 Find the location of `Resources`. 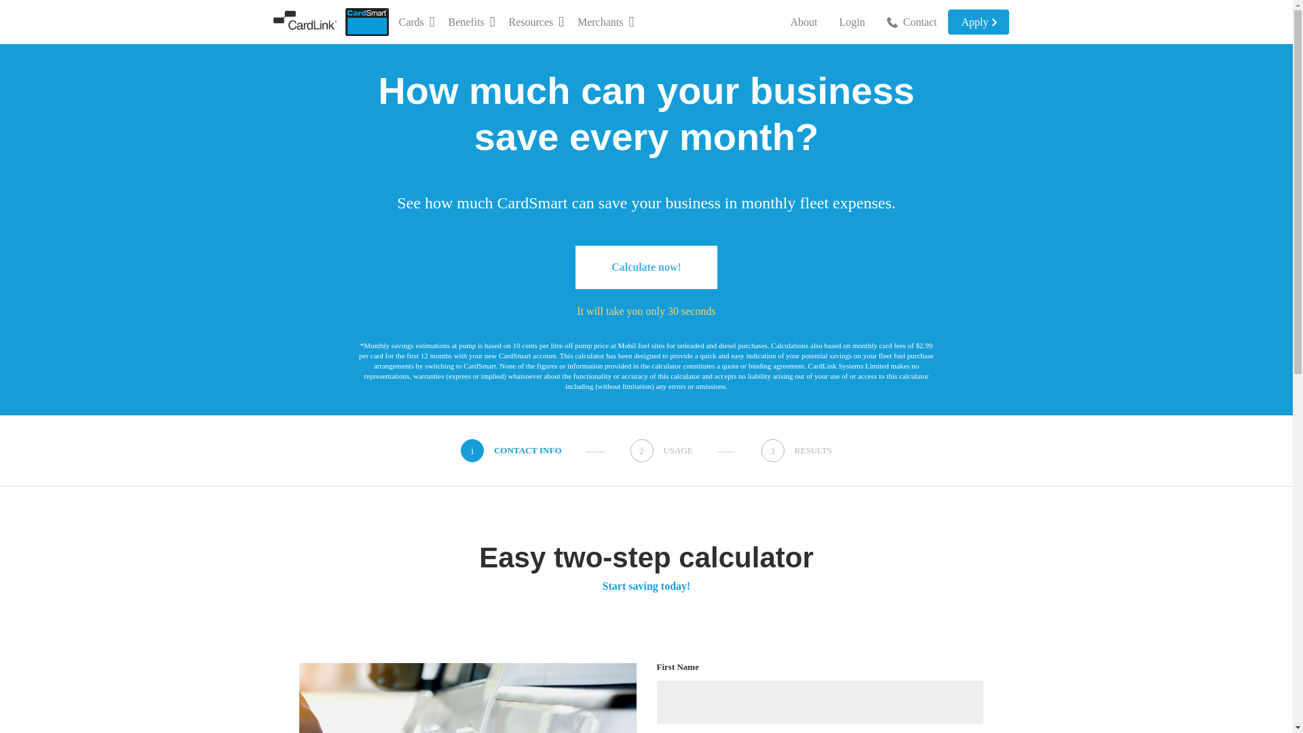

Resources is located at coordinates (536, 22).